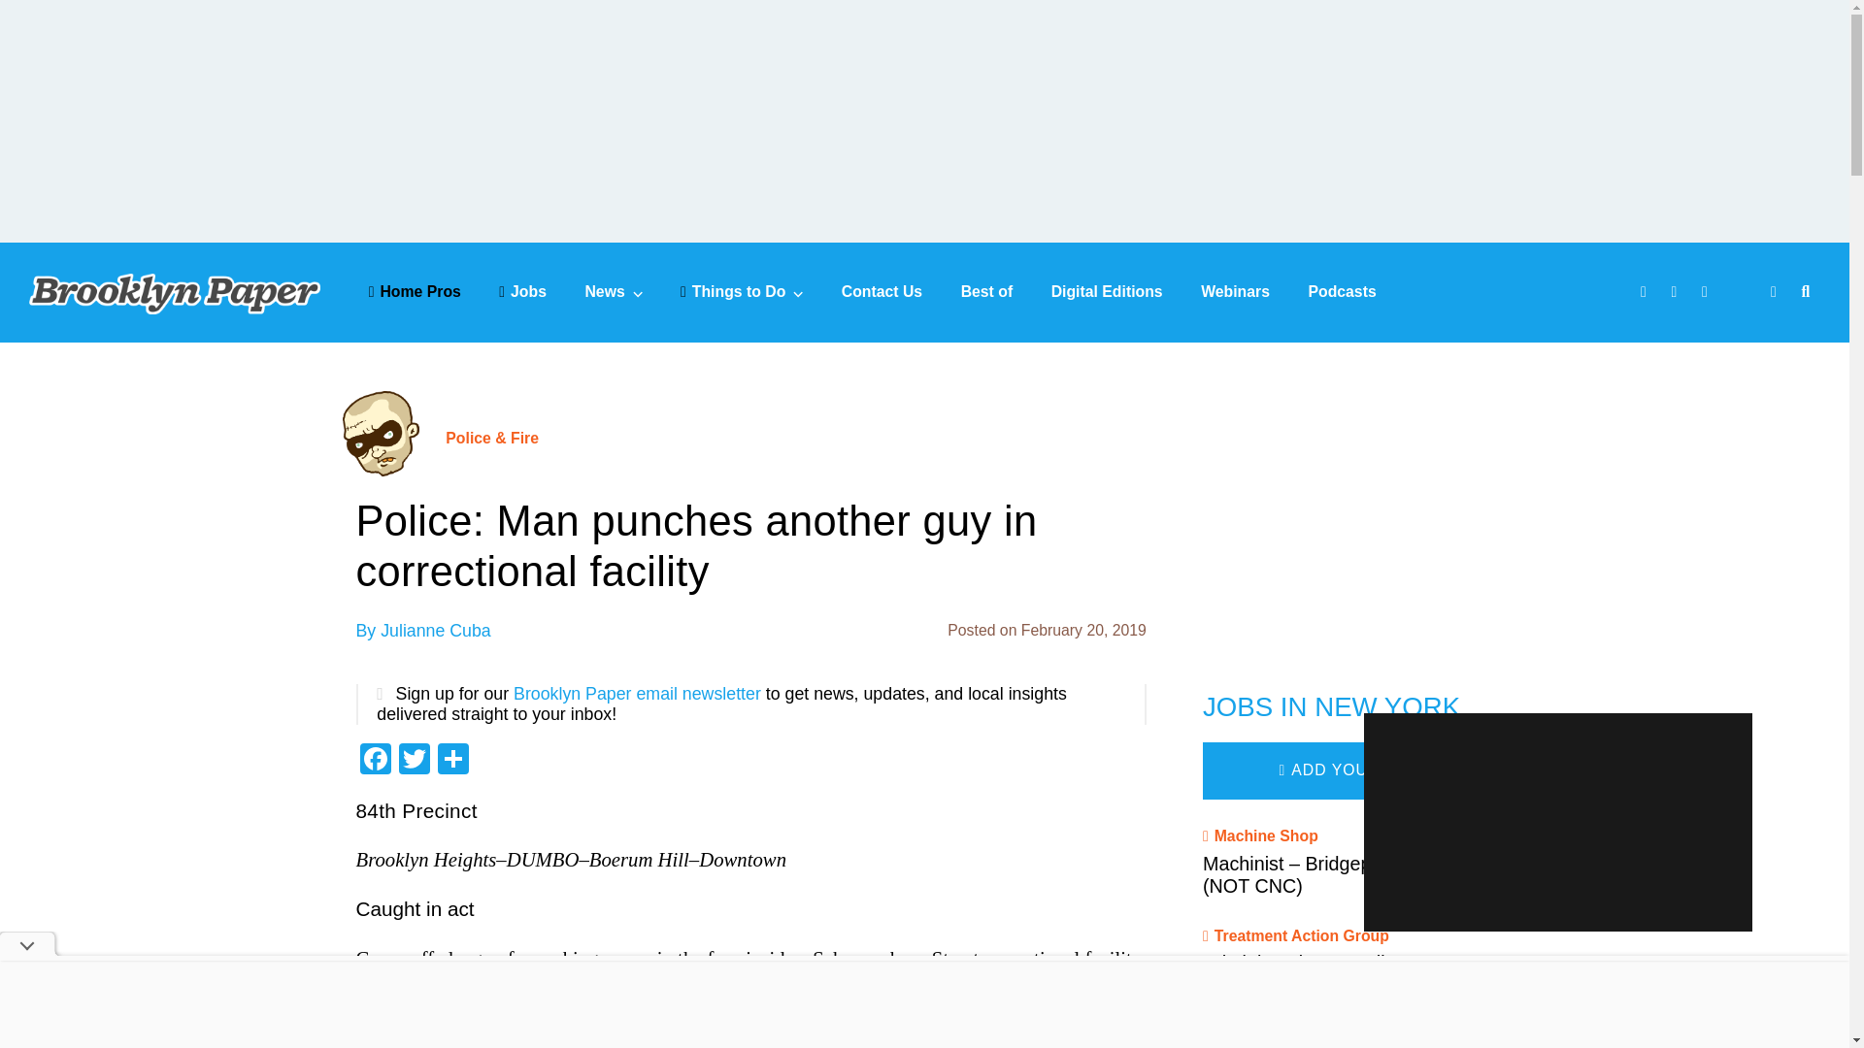  Describe the element at coordinates (1235, 291) in the screenshot. I see `Webinars` at that location.